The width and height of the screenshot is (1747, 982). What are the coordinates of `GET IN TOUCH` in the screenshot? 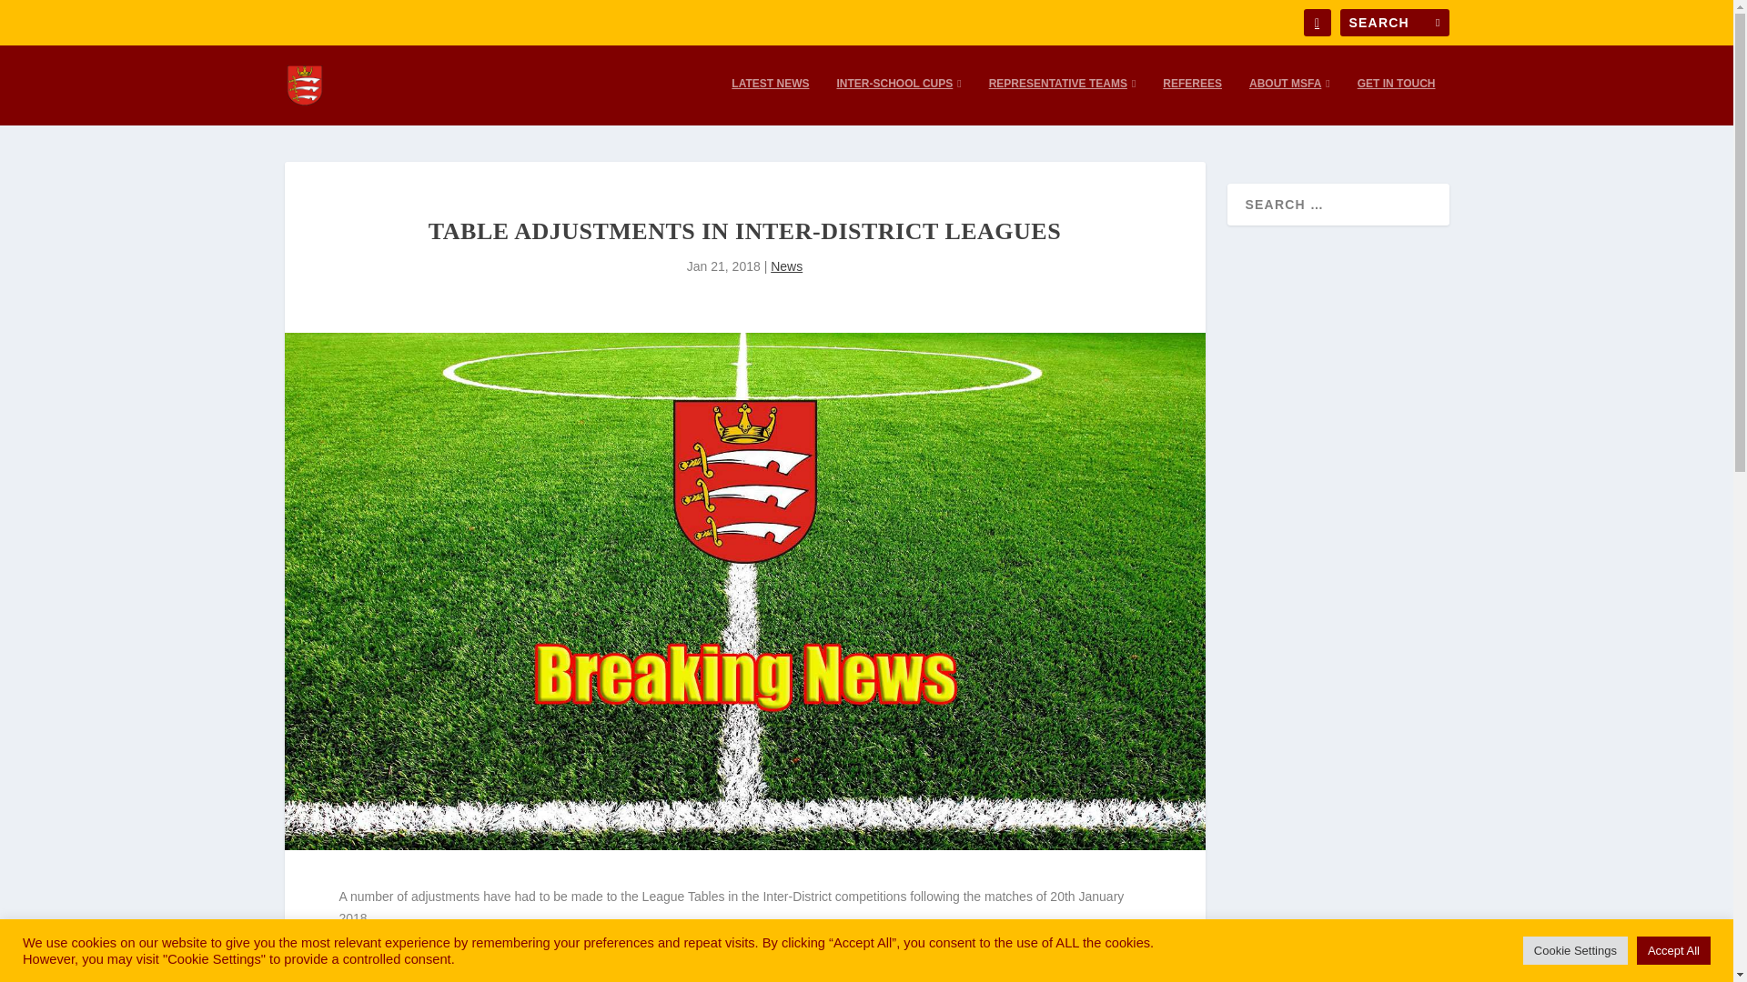 It's located at (1396, 101).